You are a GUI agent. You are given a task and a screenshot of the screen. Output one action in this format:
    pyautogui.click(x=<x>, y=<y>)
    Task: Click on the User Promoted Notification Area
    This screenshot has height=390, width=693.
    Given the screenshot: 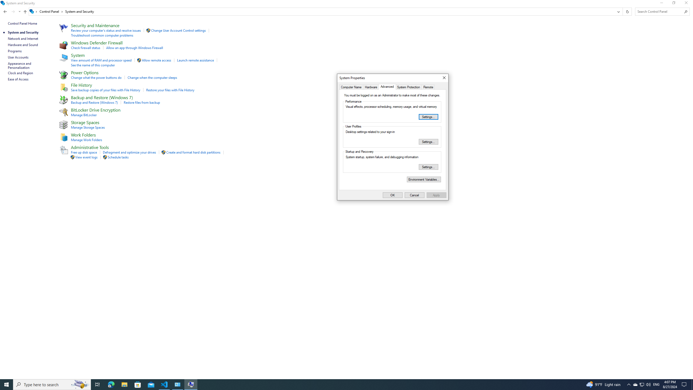 What is the action you would take?
    pyautogui.click(x=429, y=167)
    